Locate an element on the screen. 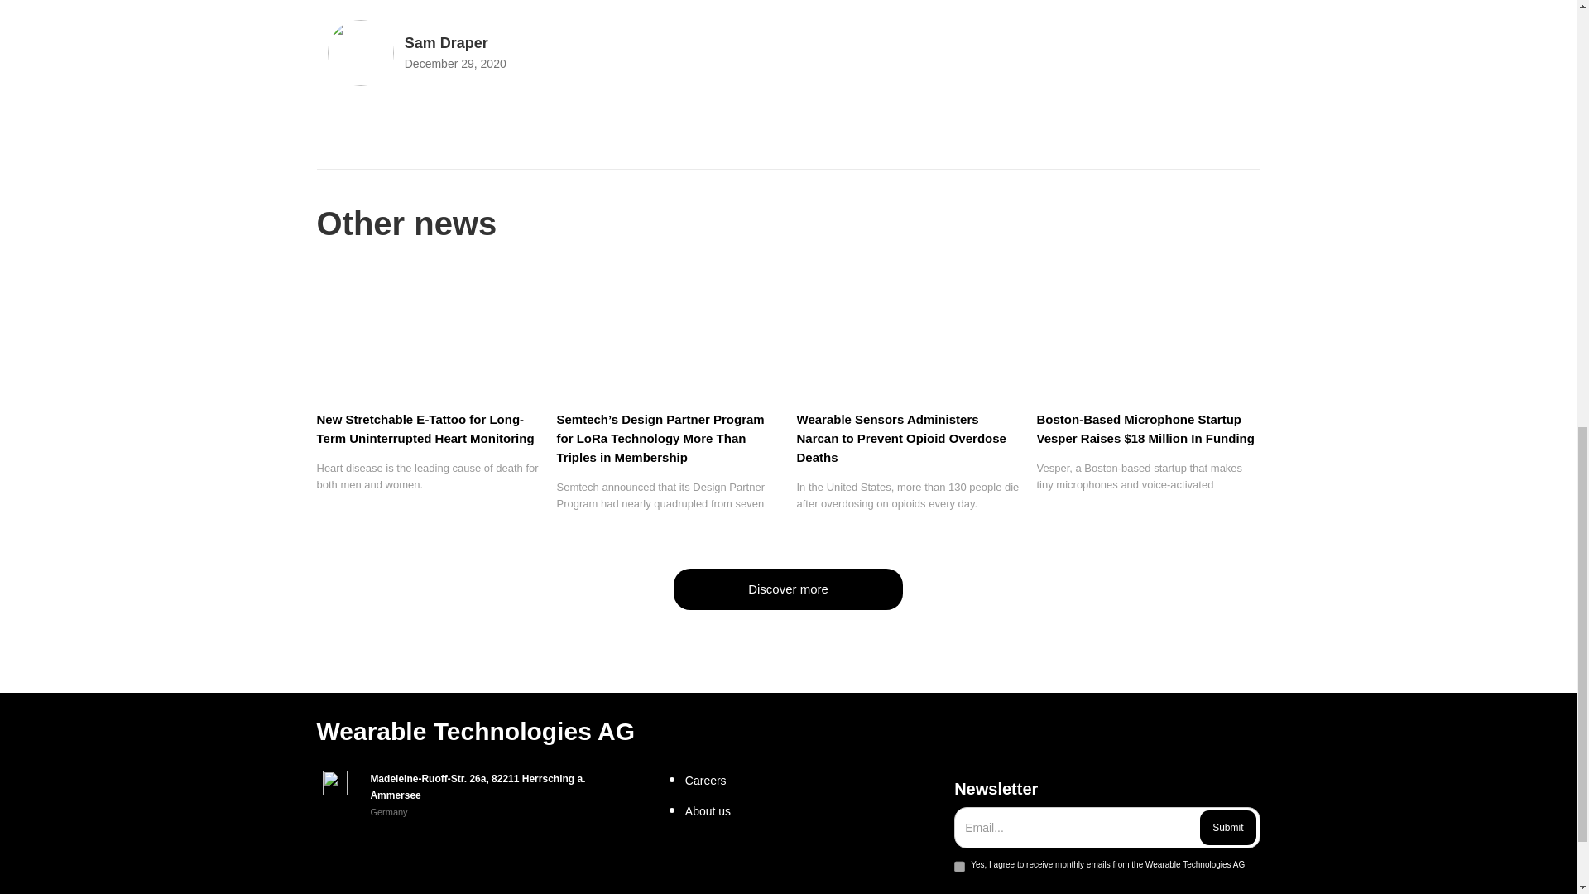 This screenshot has height=894, width=1589. Submit is located at coordinates (1227, 827).